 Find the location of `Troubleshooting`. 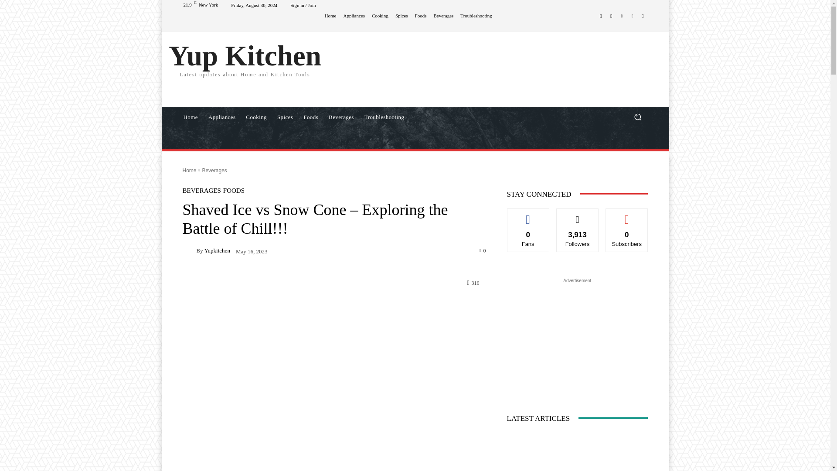

Troubleshooting is located at coordinates (384, 117).